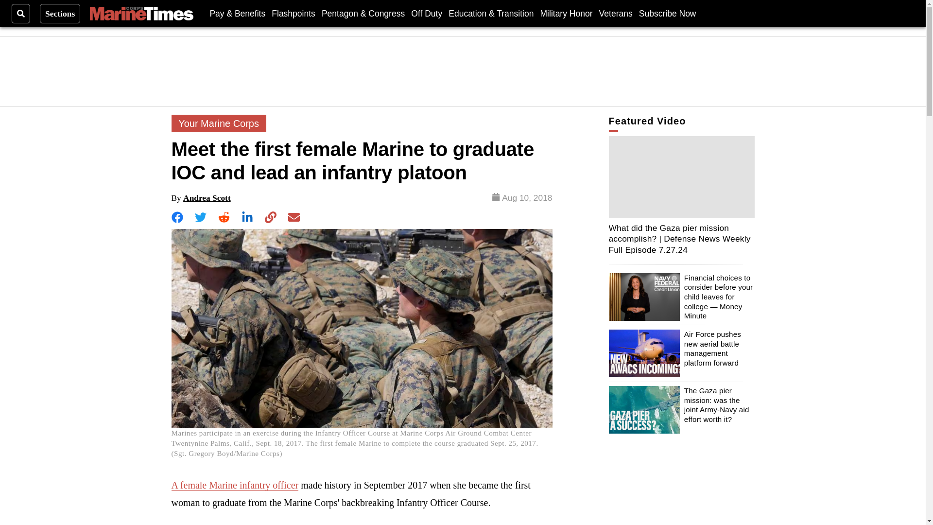 This screenshot has height=525, width=933. What do you see at coordinates (293, 13) in the screenshot?
I see `Flashpoints` at bounding box center [293, 13].